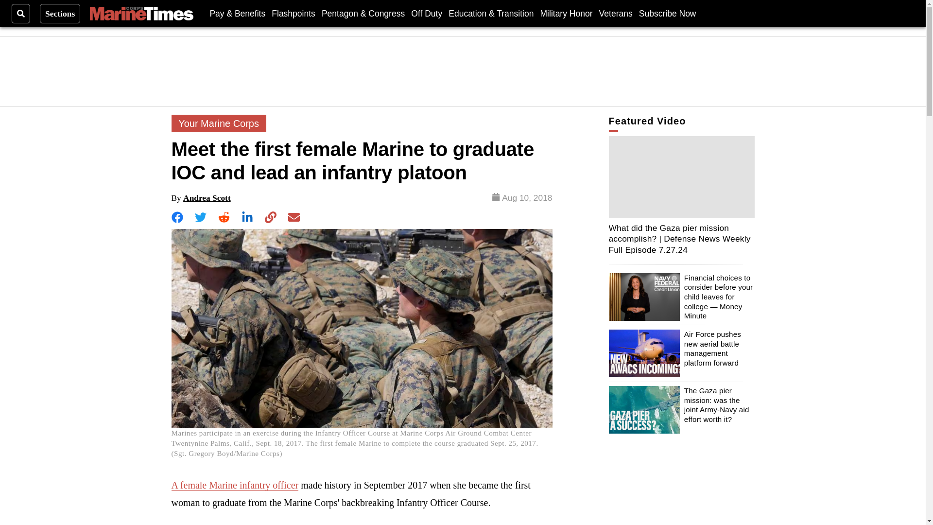 This screenshot has height=525, width=933. What do you see at coordinates (293, 13) in the screenshot?
I see `Flashpoints` at bounding box center [293, 13].